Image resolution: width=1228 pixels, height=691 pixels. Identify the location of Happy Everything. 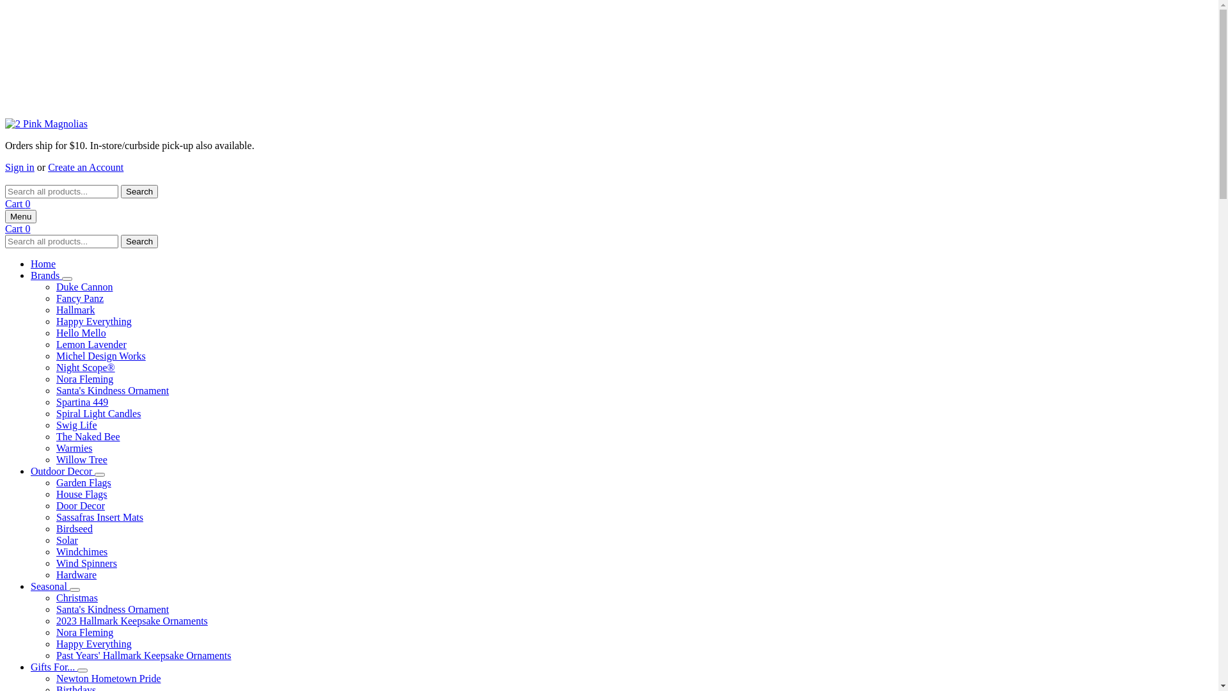
(94, 321).